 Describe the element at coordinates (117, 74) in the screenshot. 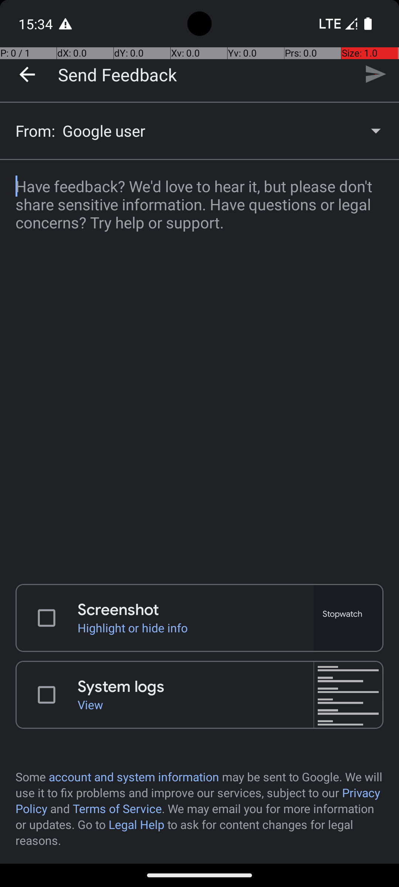

I see `Send Feedback` at that location.